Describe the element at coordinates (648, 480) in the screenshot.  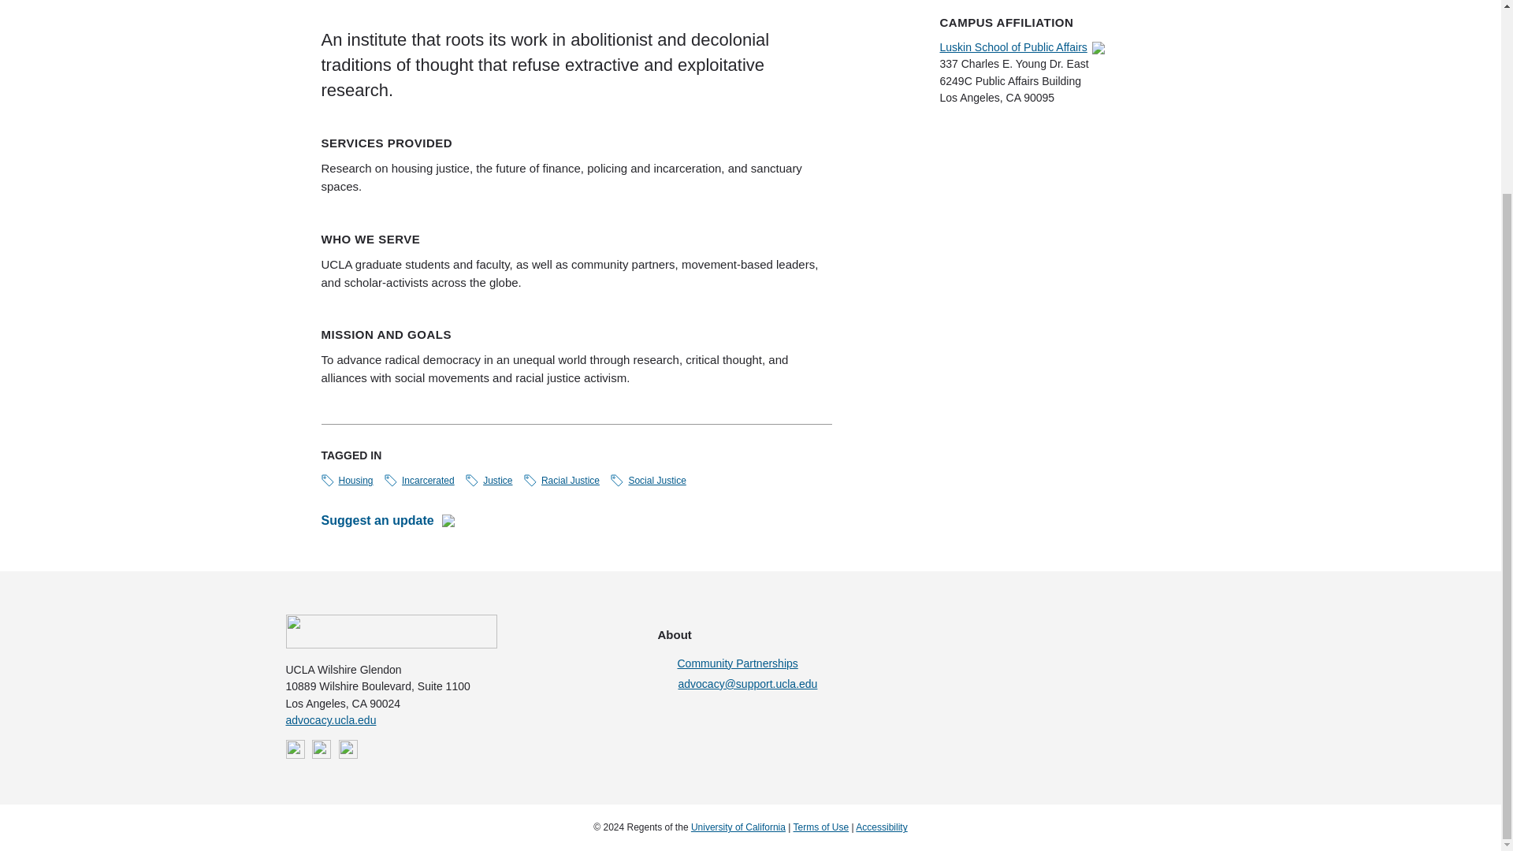
I see `Social Justice` at that location.